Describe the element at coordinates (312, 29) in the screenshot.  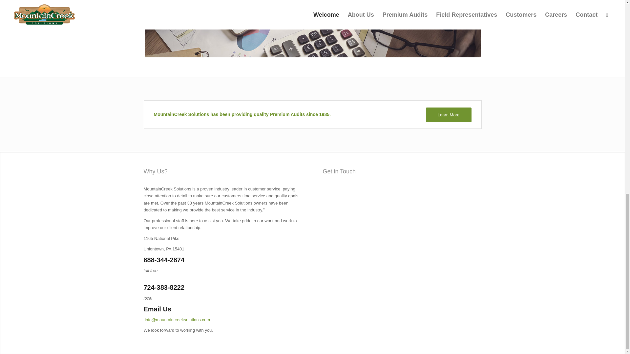
I see `Premium Audits MountainCreek-Solutions-42` at that location.